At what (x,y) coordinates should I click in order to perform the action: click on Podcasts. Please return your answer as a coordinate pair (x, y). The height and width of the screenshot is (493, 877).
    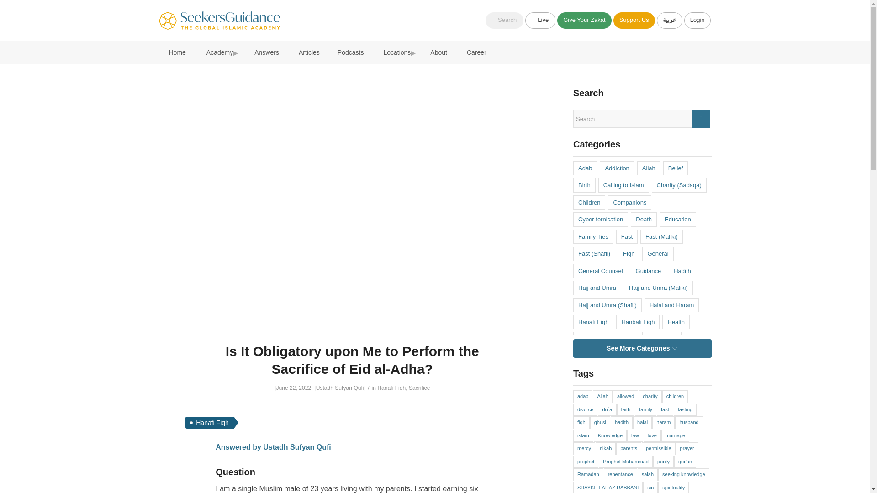
    Looking at the image, I should click on (350, 52).